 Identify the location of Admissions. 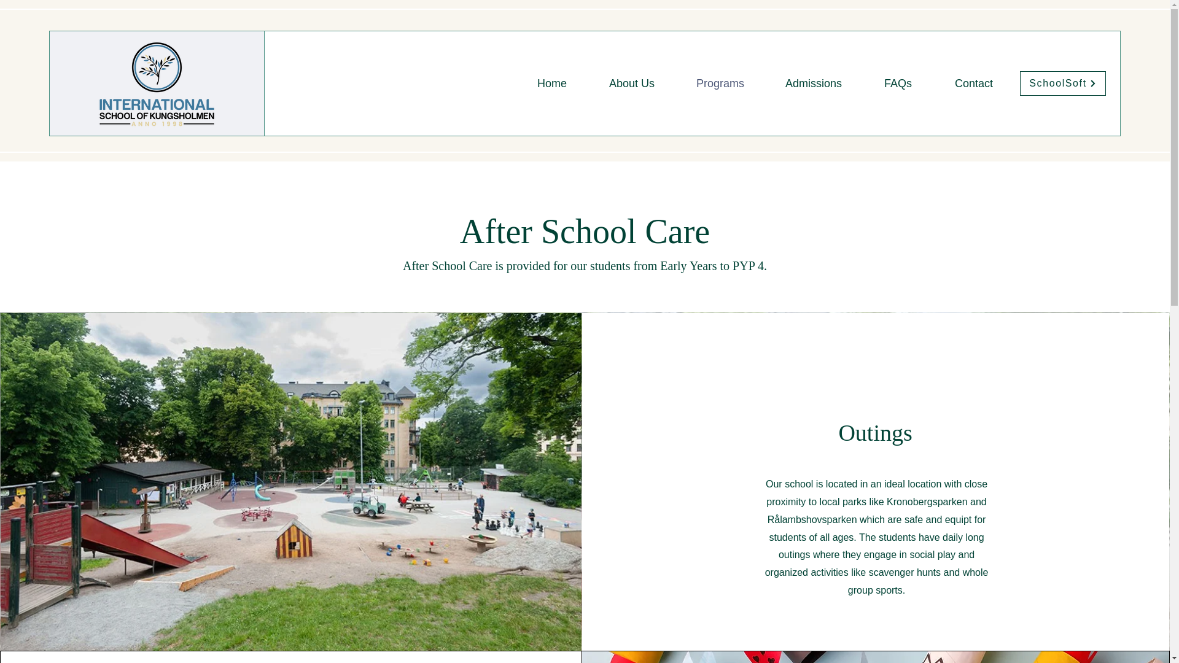
(802, 83).